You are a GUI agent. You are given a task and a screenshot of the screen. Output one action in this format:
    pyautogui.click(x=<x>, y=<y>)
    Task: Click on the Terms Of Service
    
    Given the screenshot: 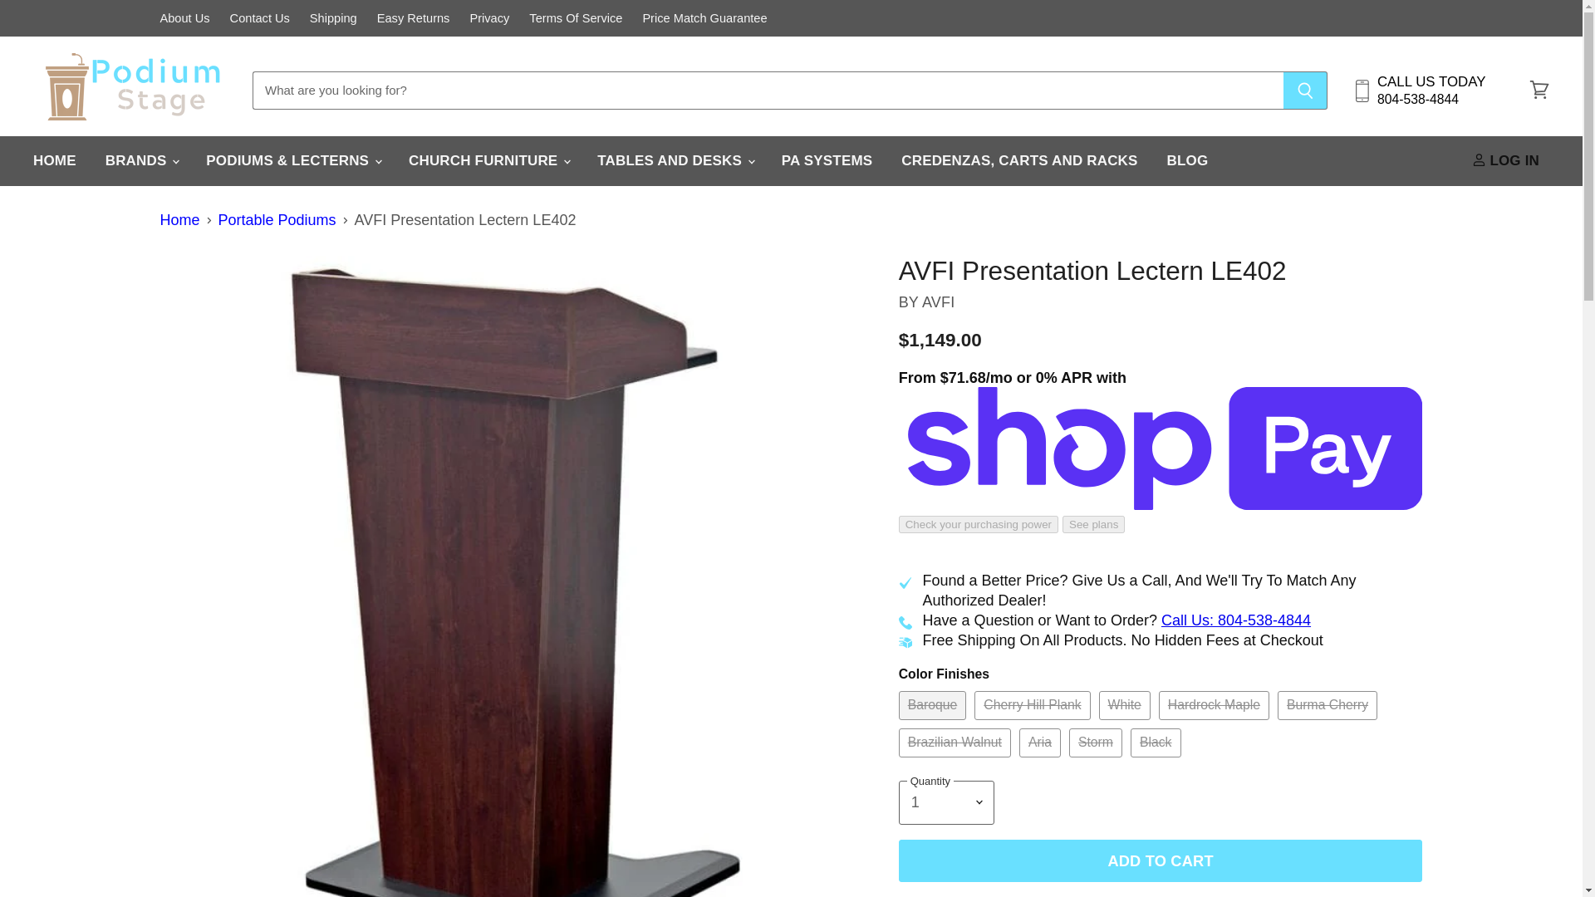 What is the action you would take?
    pyautogui.click(x=575, y=18)
    